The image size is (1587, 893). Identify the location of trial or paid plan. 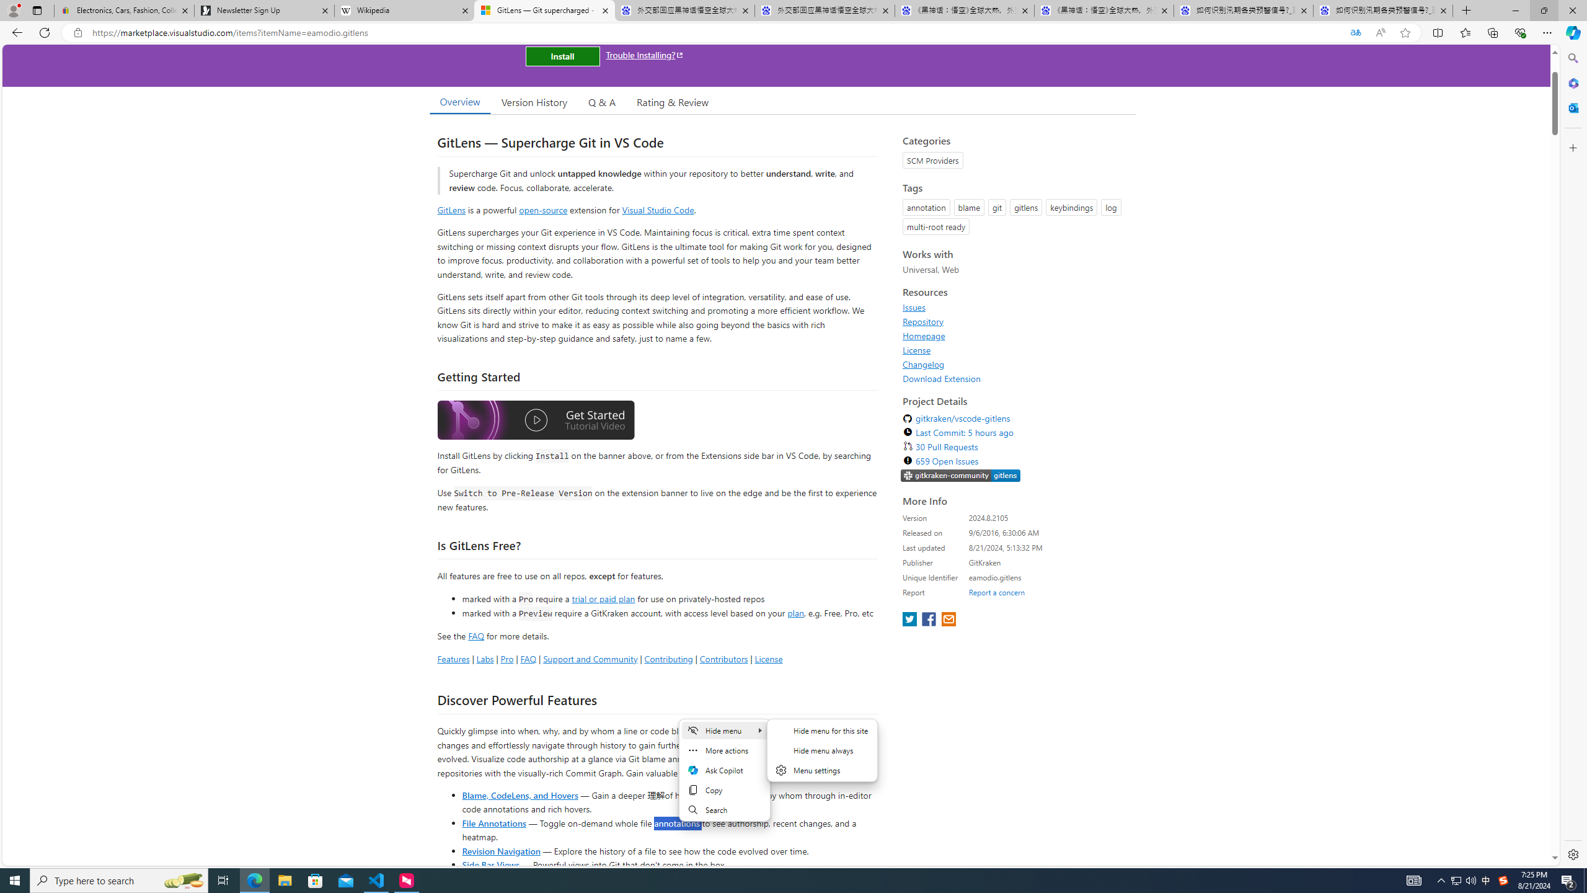
(603, 598).